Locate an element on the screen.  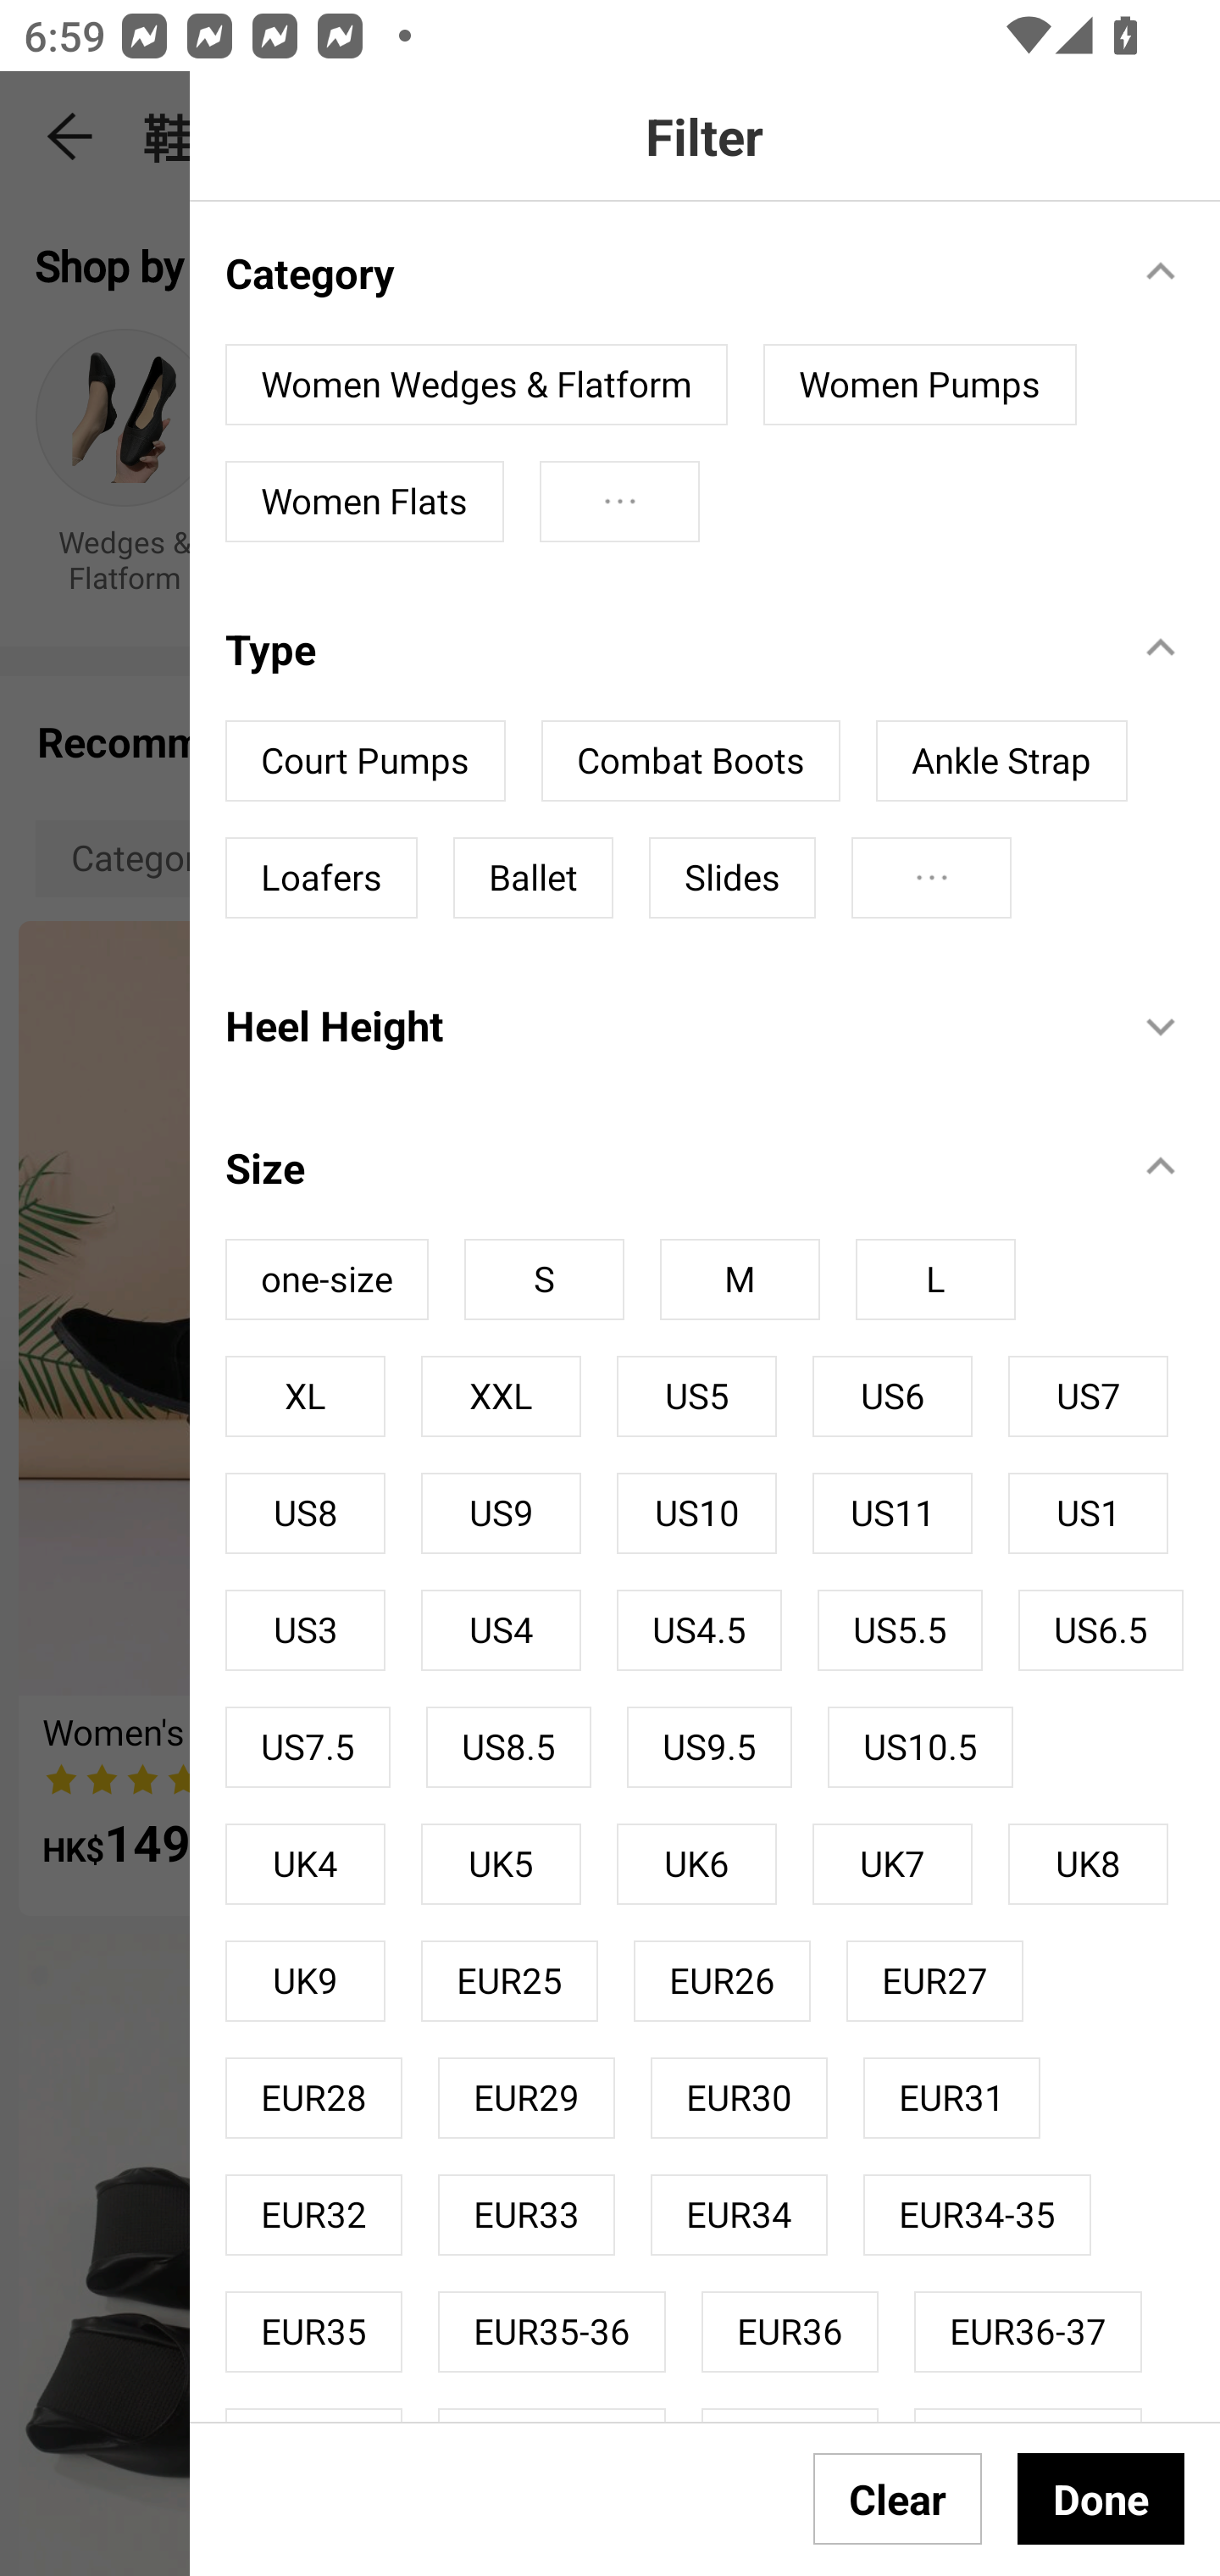
EUR30 is located at coordinates (739, 2098).